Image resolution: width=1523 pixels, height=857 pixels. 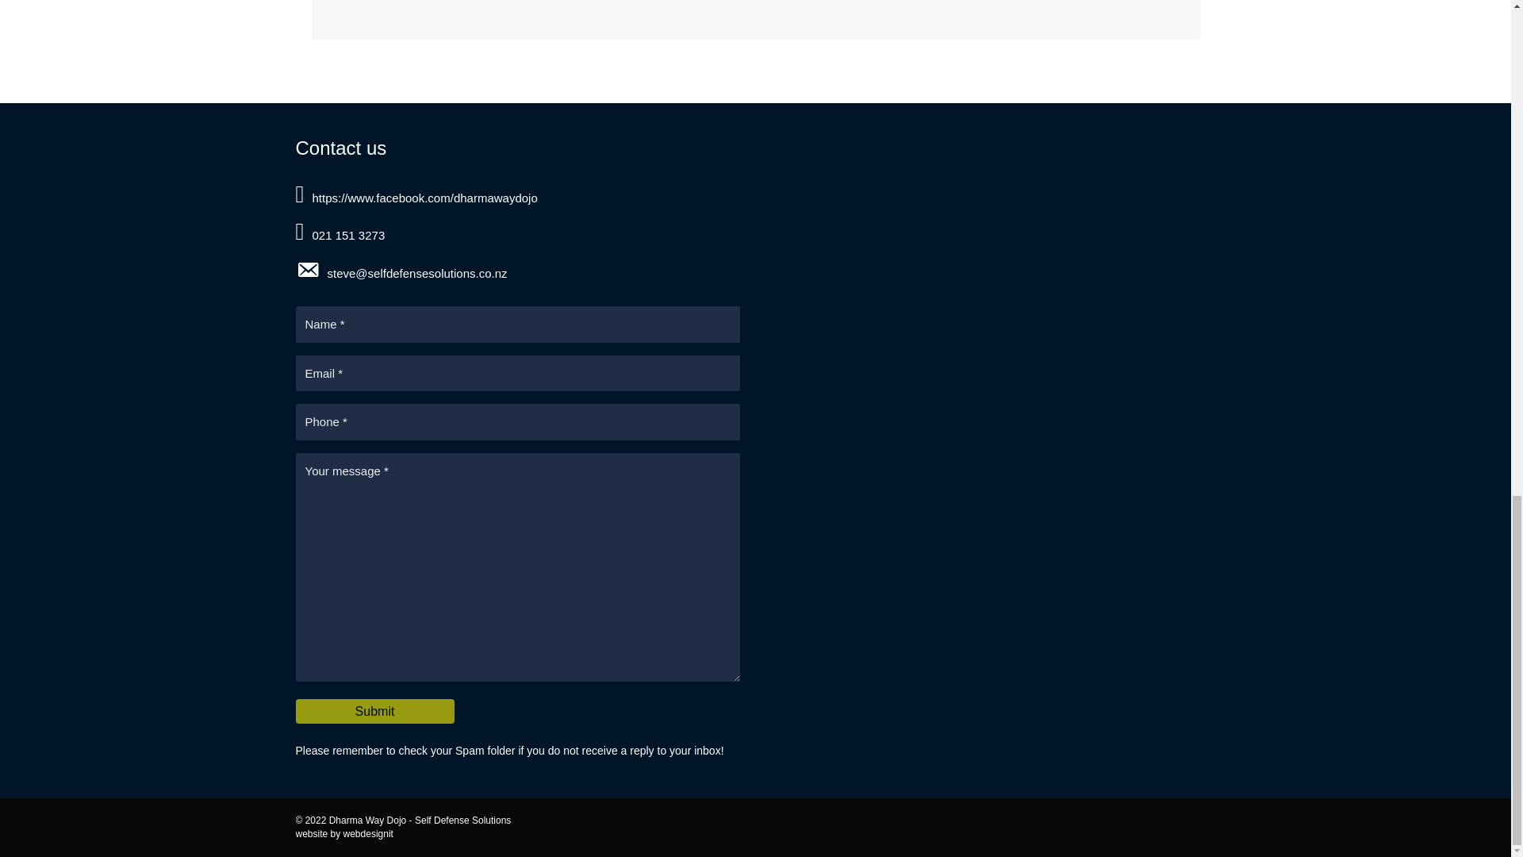 What do you see at coordinates (374, 711) in the screenshot?
I see `Submit` at bounding box center [374, 711].